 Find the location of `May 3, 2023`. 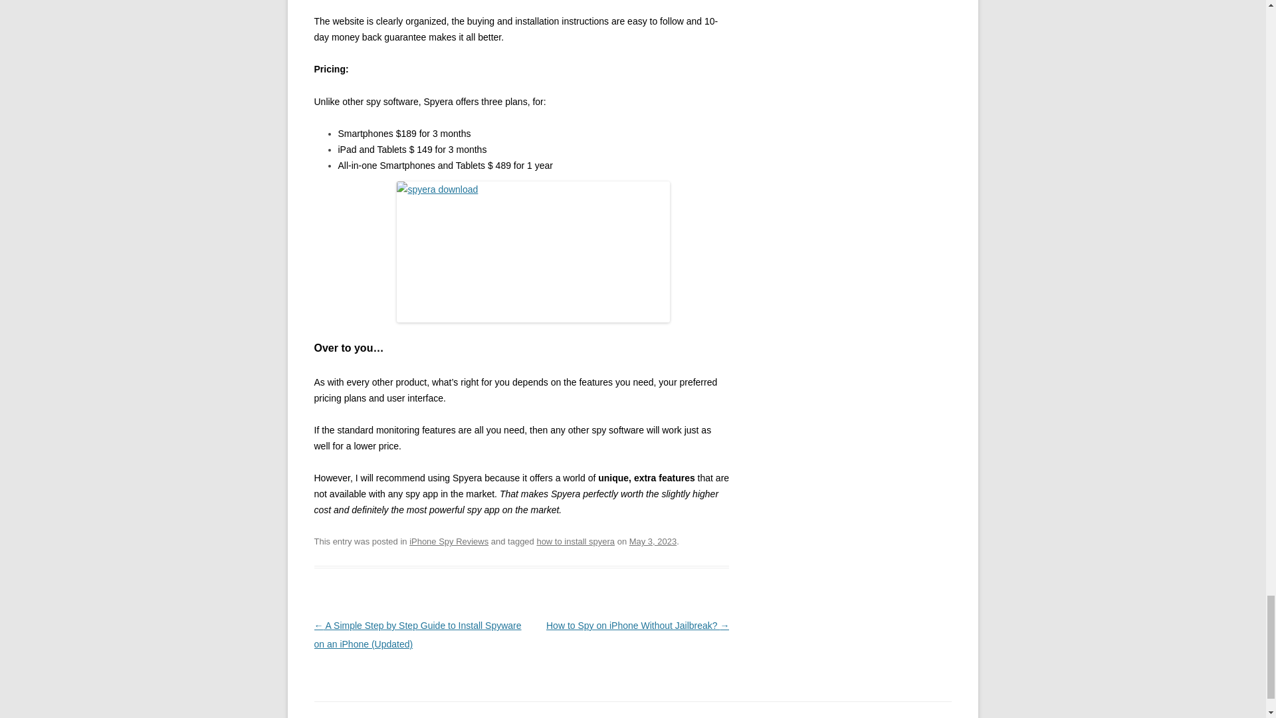

May 3, 2023 is located at coordinates (653, 541).